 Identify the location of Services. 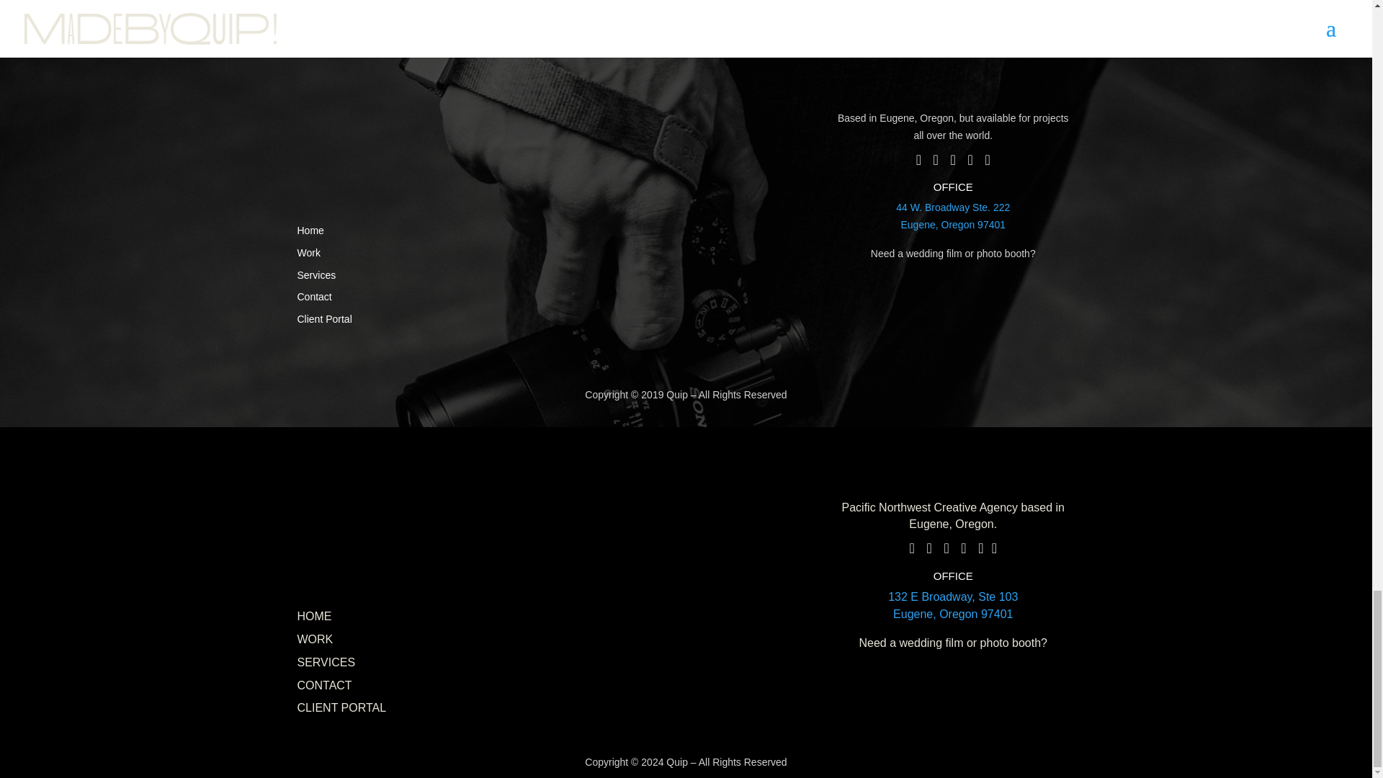
(952, 605).